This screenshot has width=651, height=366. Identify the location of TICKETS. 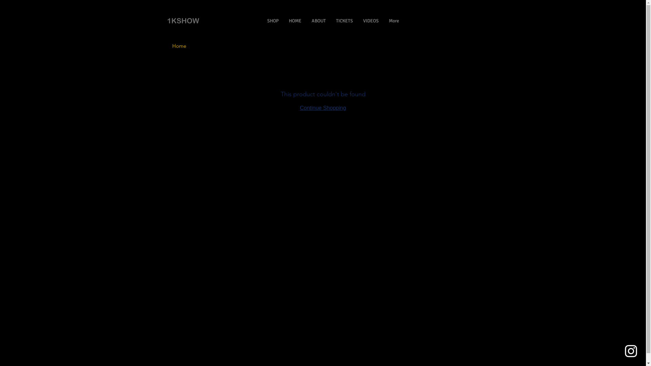
(344, 21).